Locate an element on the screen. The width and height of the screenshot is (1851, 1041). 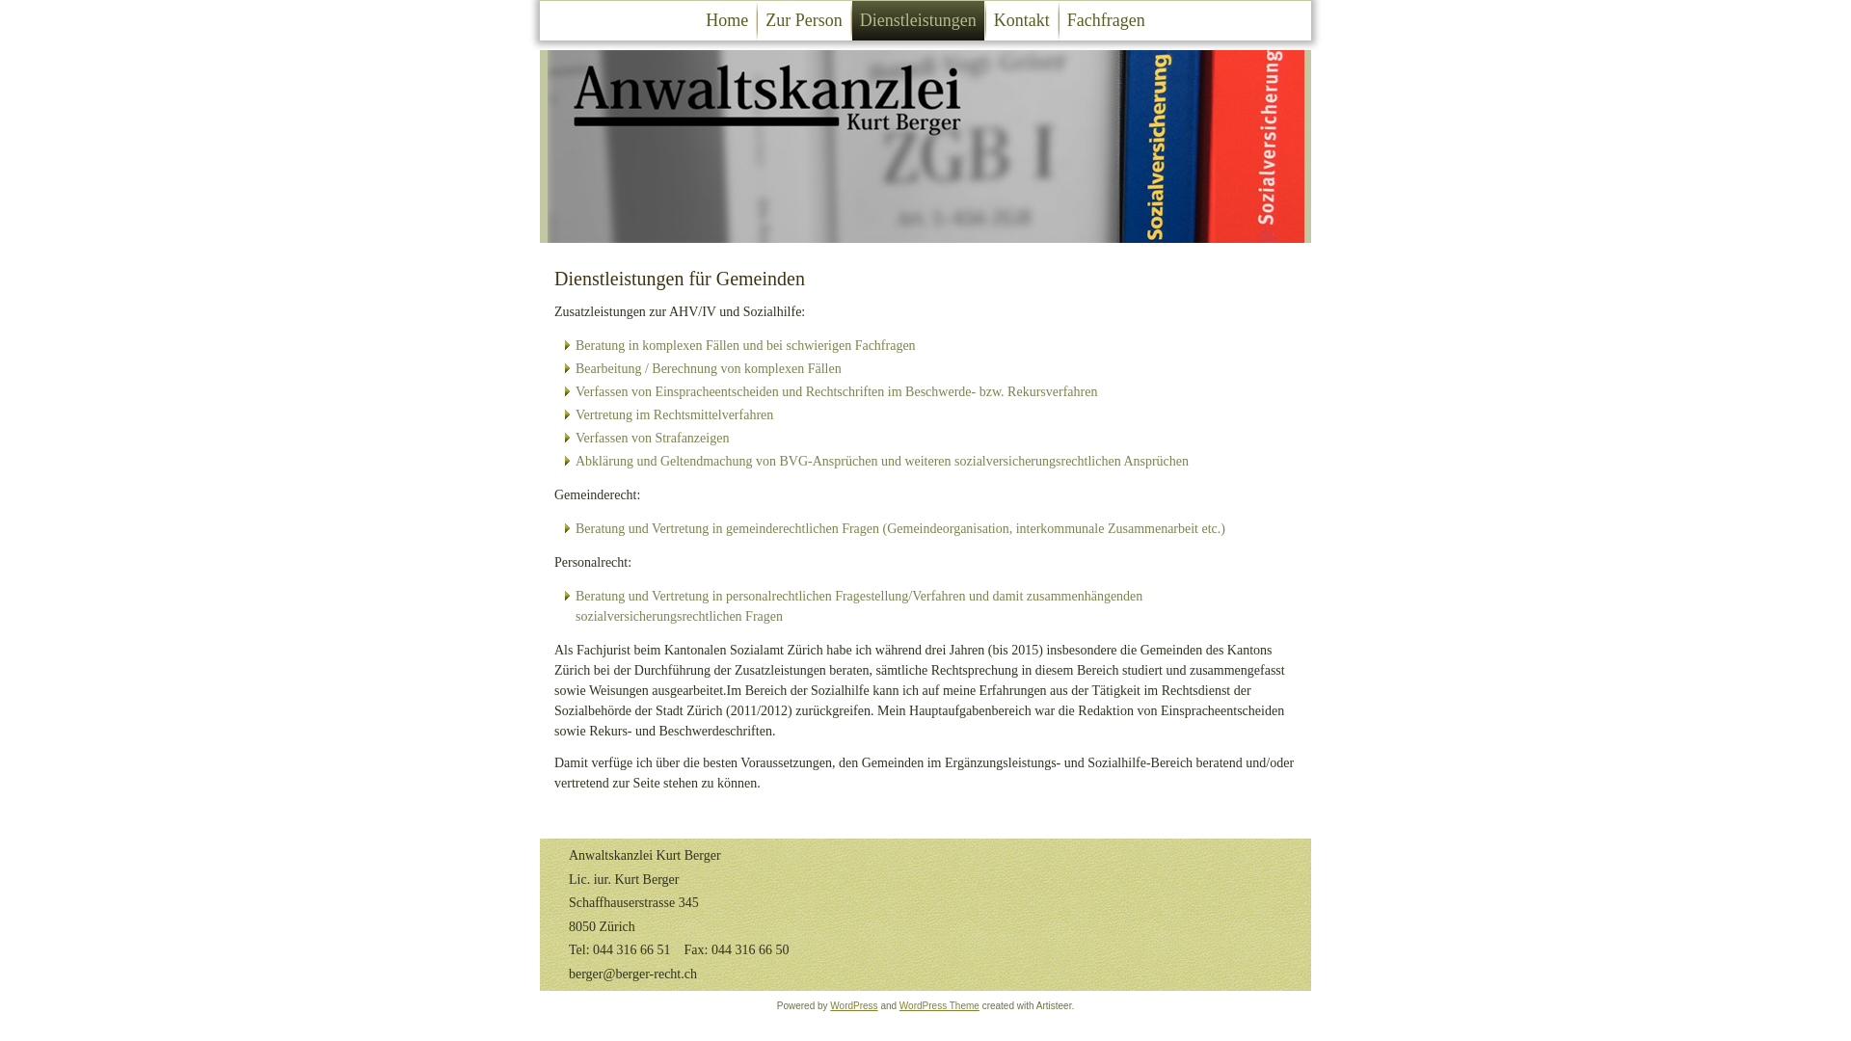
Home is located at coordinates (727, 21).